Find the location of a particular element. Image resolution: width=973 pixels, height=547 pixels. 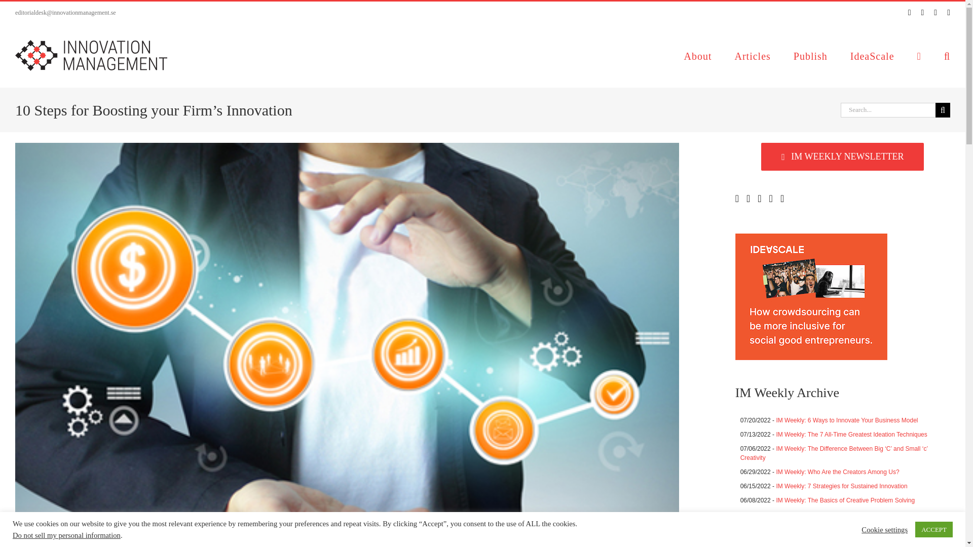

IdeaScale is located at coordinates (872, 55).